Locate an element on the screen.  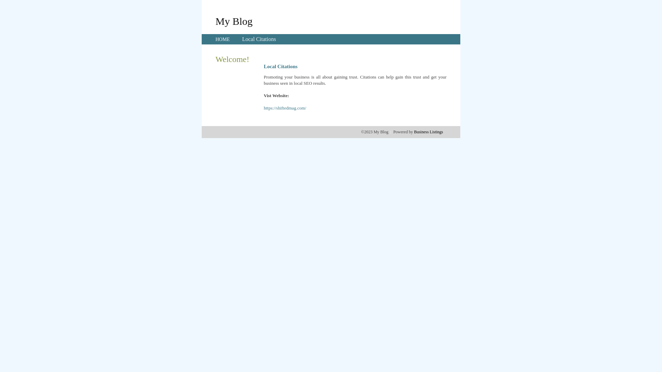
HOME is located at coordinates (223, 39).